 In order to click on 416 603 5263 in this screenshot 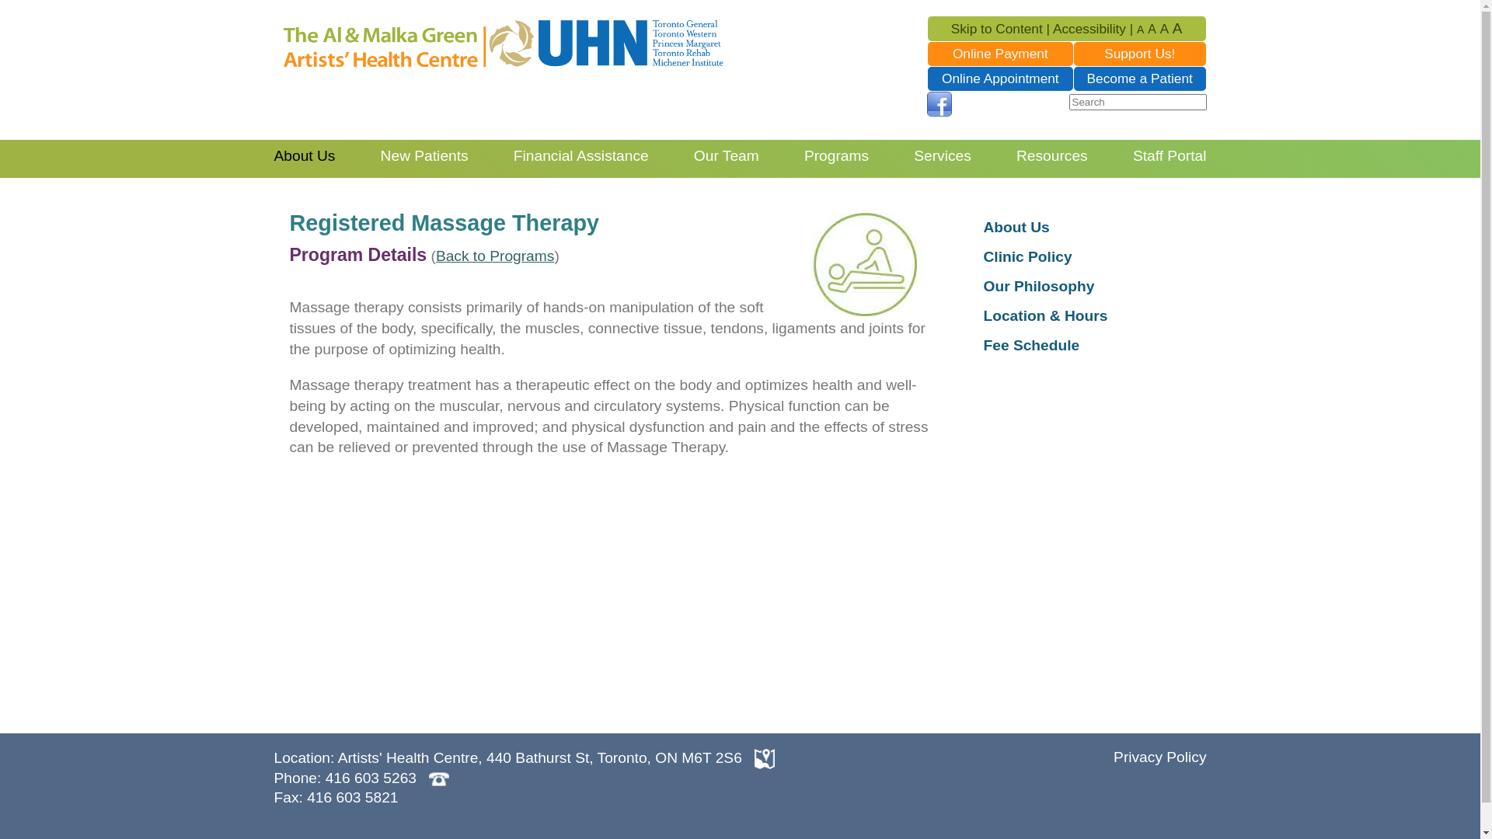, I will do `click(371, 778)`.